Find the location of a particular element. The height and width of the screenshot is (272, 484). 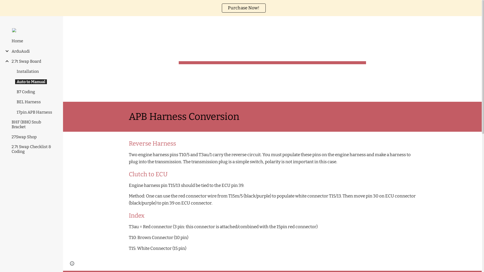

2.7t Swap Board is located at coordinates (26, 61).